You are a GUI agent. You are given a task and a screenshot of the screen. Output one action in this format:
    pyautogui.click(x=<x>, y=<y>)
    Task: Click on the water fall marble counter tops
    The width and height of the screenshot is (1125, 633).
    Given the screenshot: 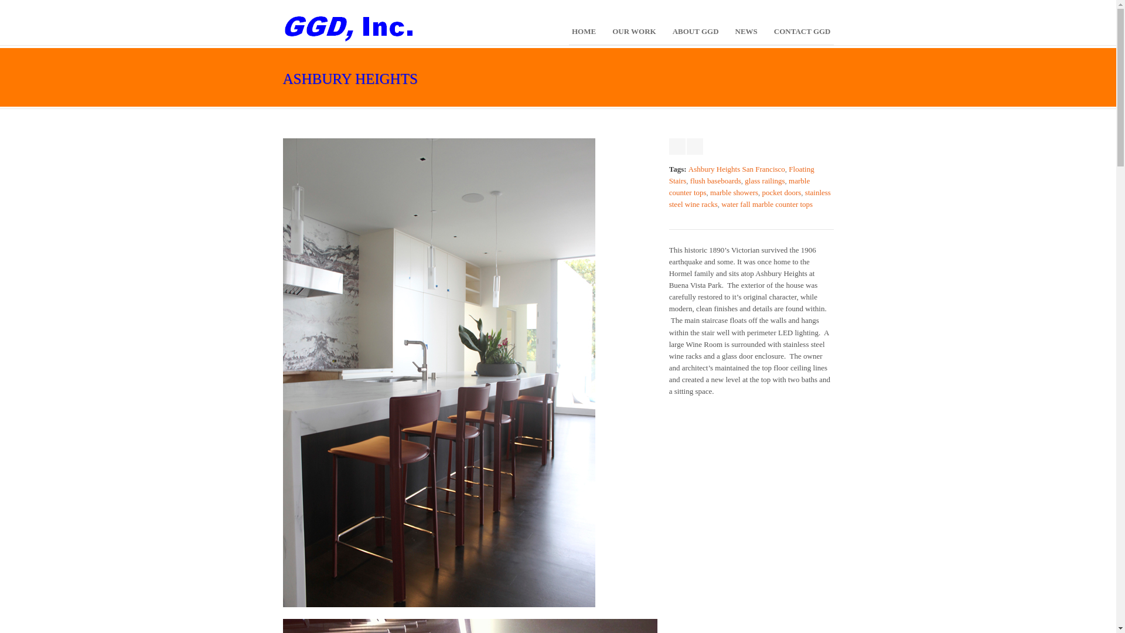 What is the action you would take?
    pyautogui.click(x=766, y=204)
    